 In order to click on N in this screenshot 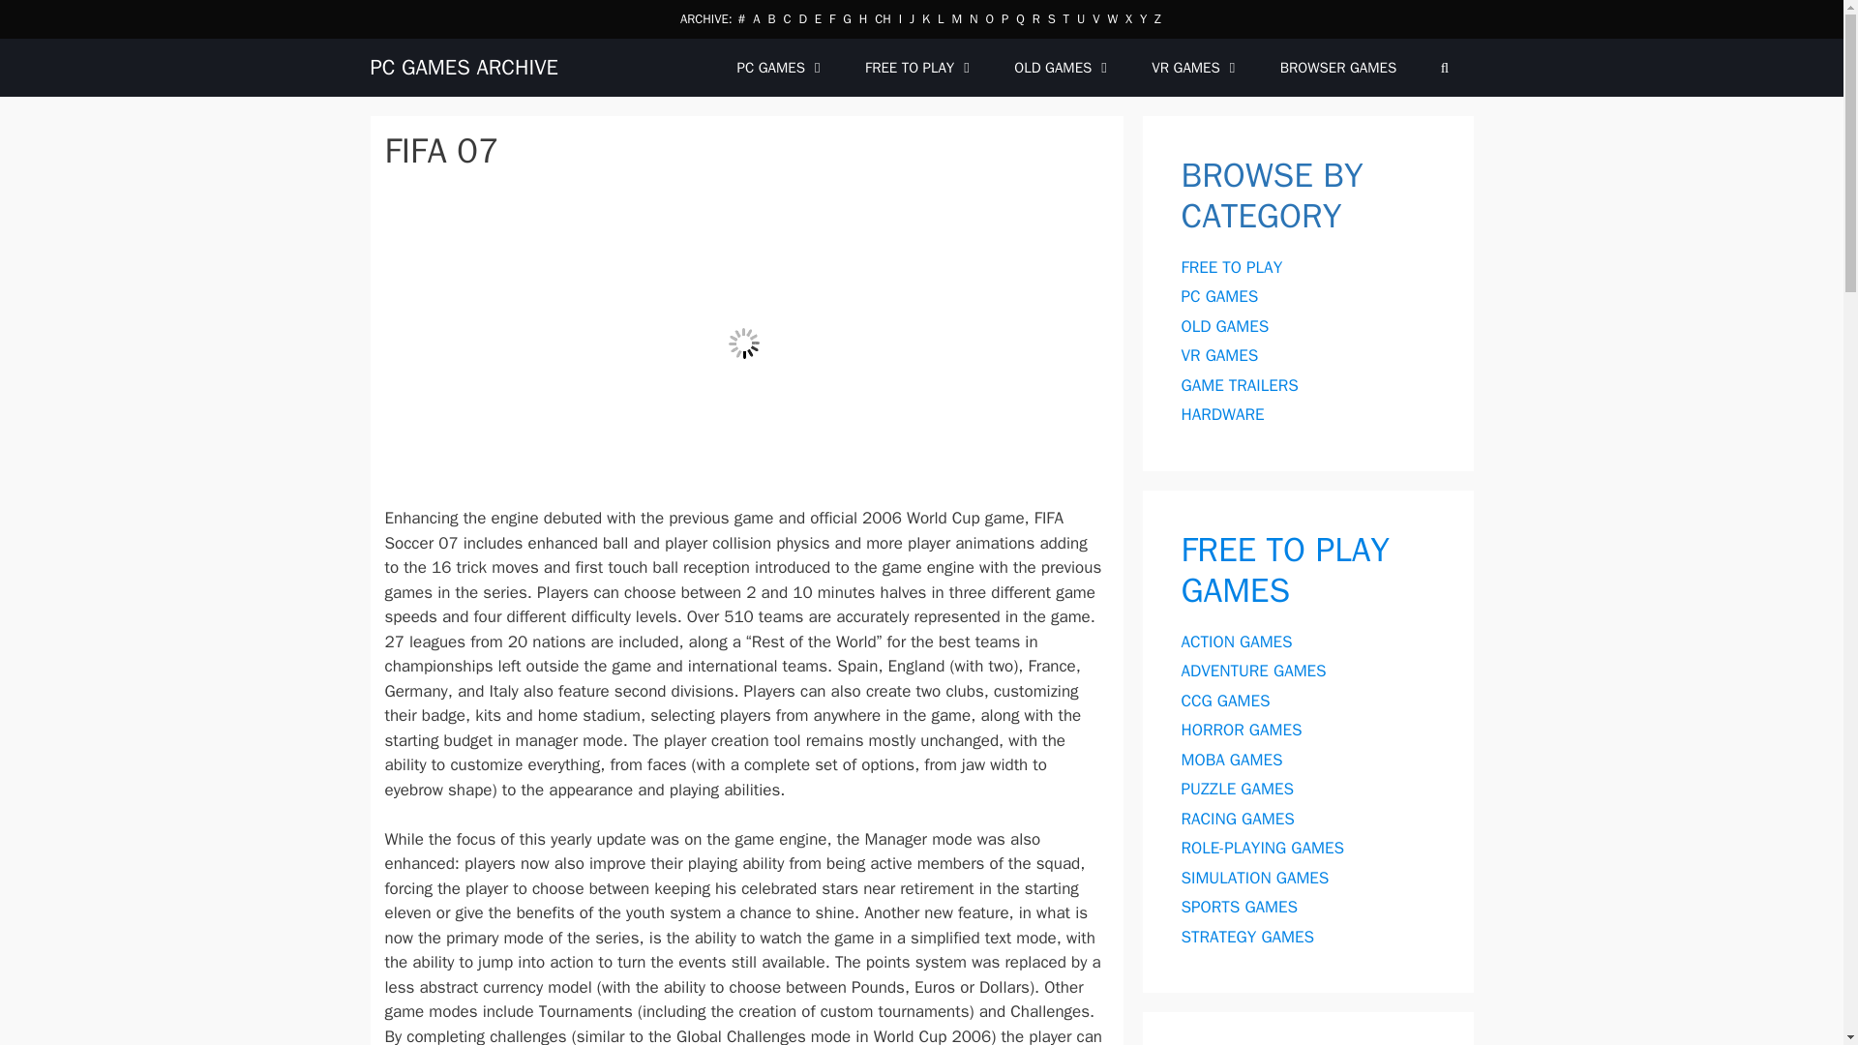, I will do `click(974, 18)`.